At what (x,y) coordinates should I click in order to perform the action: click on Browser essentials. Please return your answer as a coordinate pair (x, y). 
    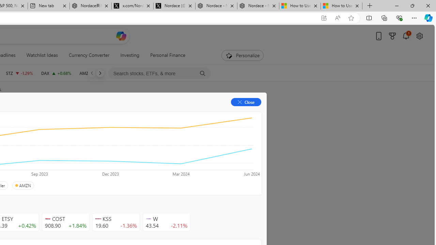
    Looking at the image, I should click on (399, 18).